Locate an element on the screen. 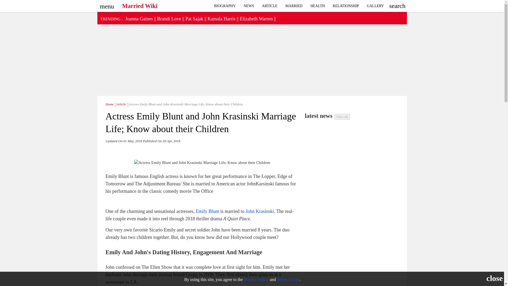  Joanna Gaines is located at coordinates (139, 19).